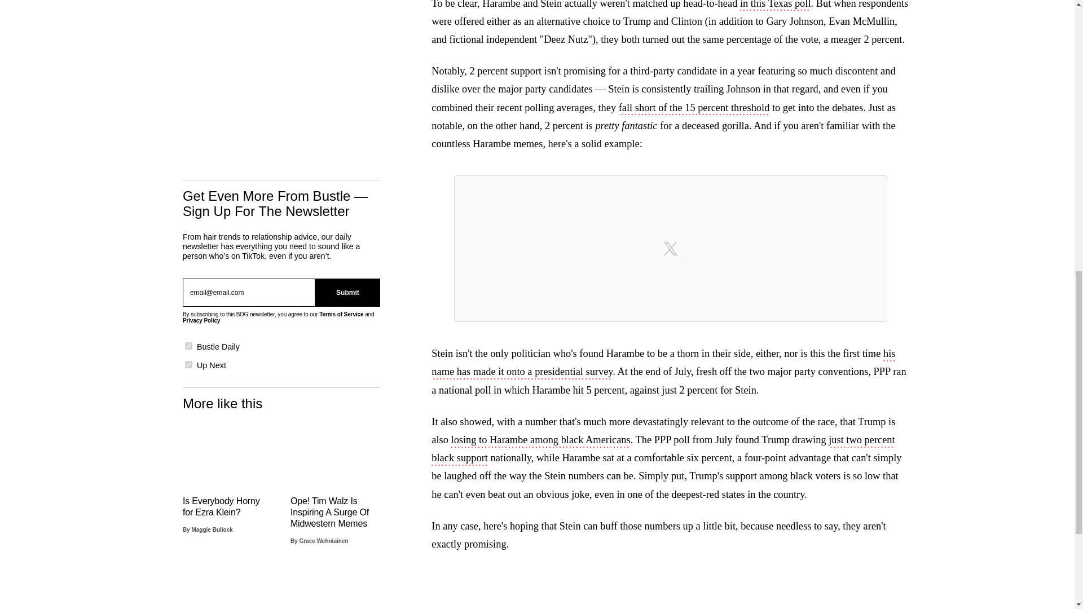 The image size is (1083, 609). I want to click on fall short of the 15 percent threshold, so click(694, 109).